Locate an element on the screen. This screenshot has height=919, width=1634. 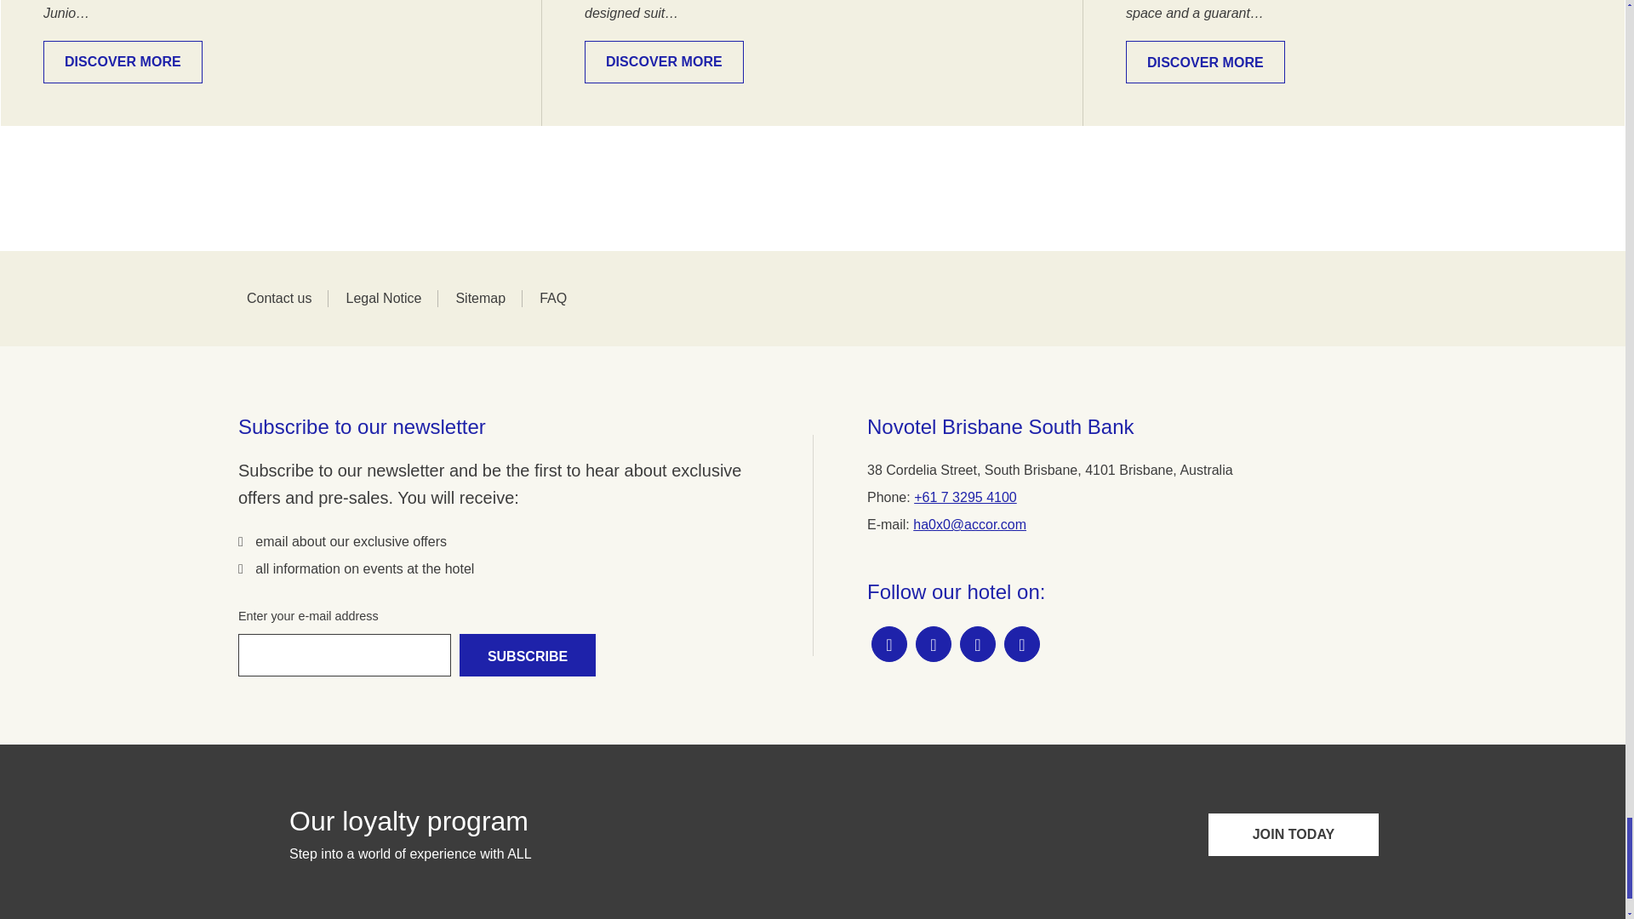
Open the Linkedin page for this hotel in a new window is located at coordinates (1021, 643).